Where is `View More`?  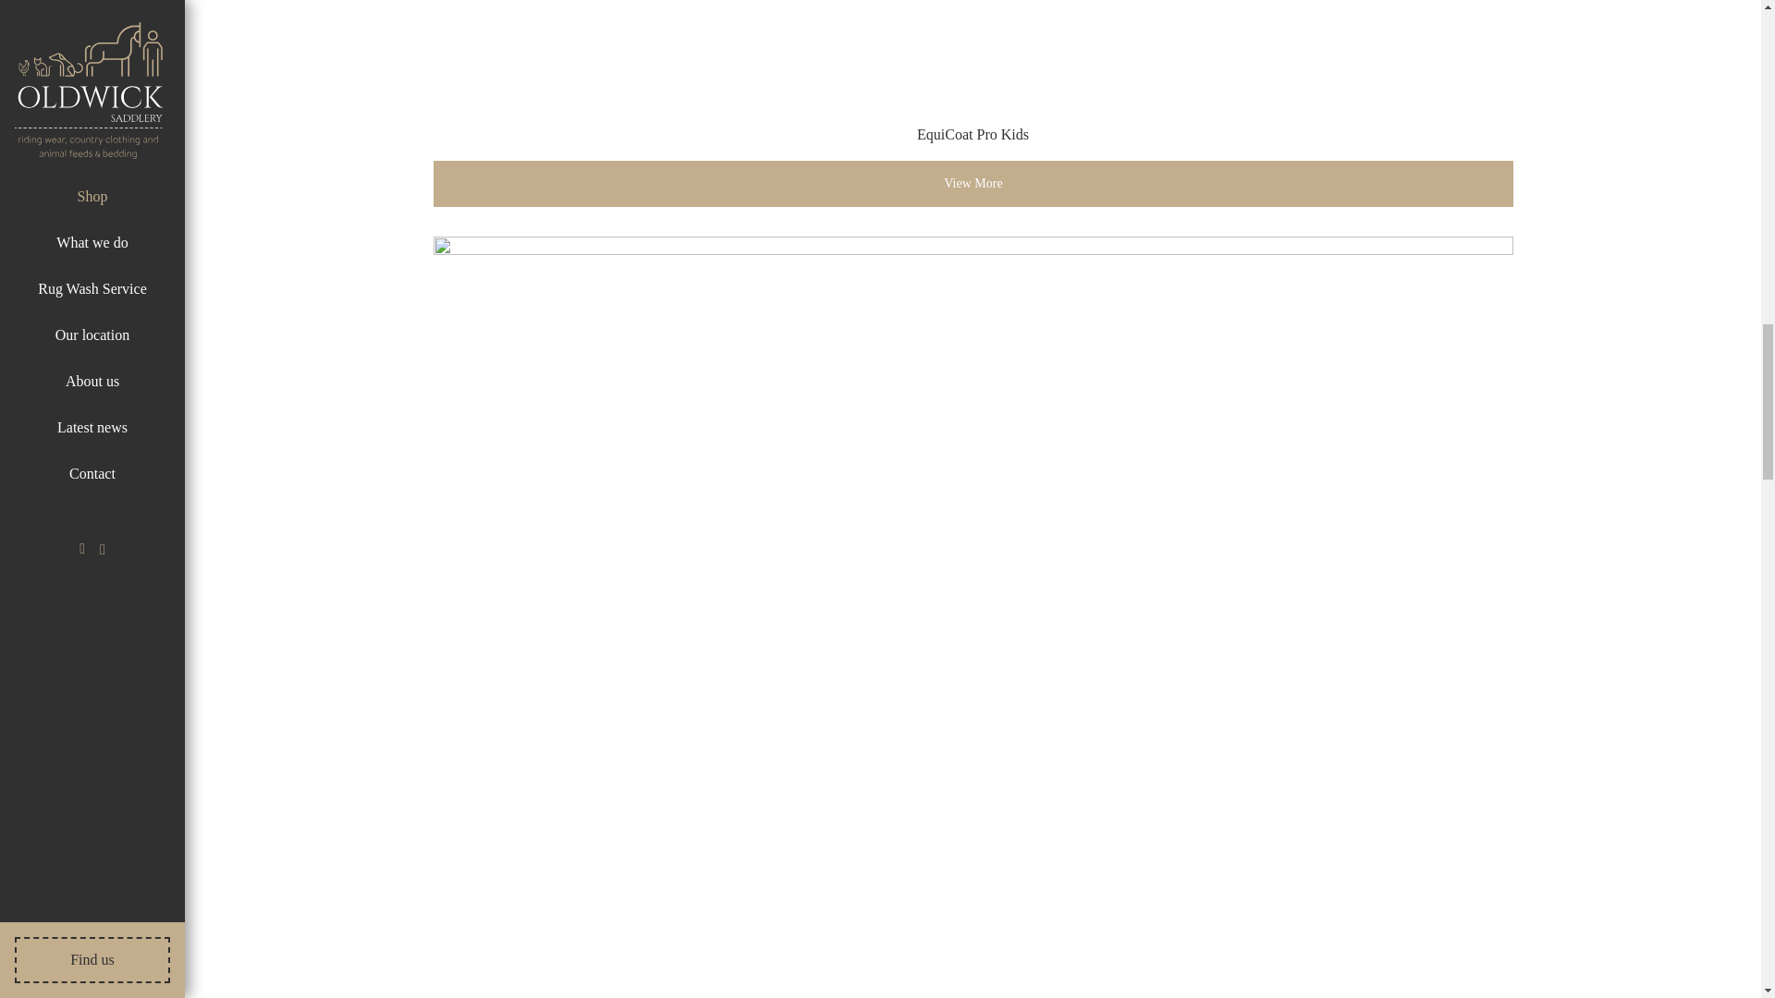 View More is located at coordinates (973, 183).